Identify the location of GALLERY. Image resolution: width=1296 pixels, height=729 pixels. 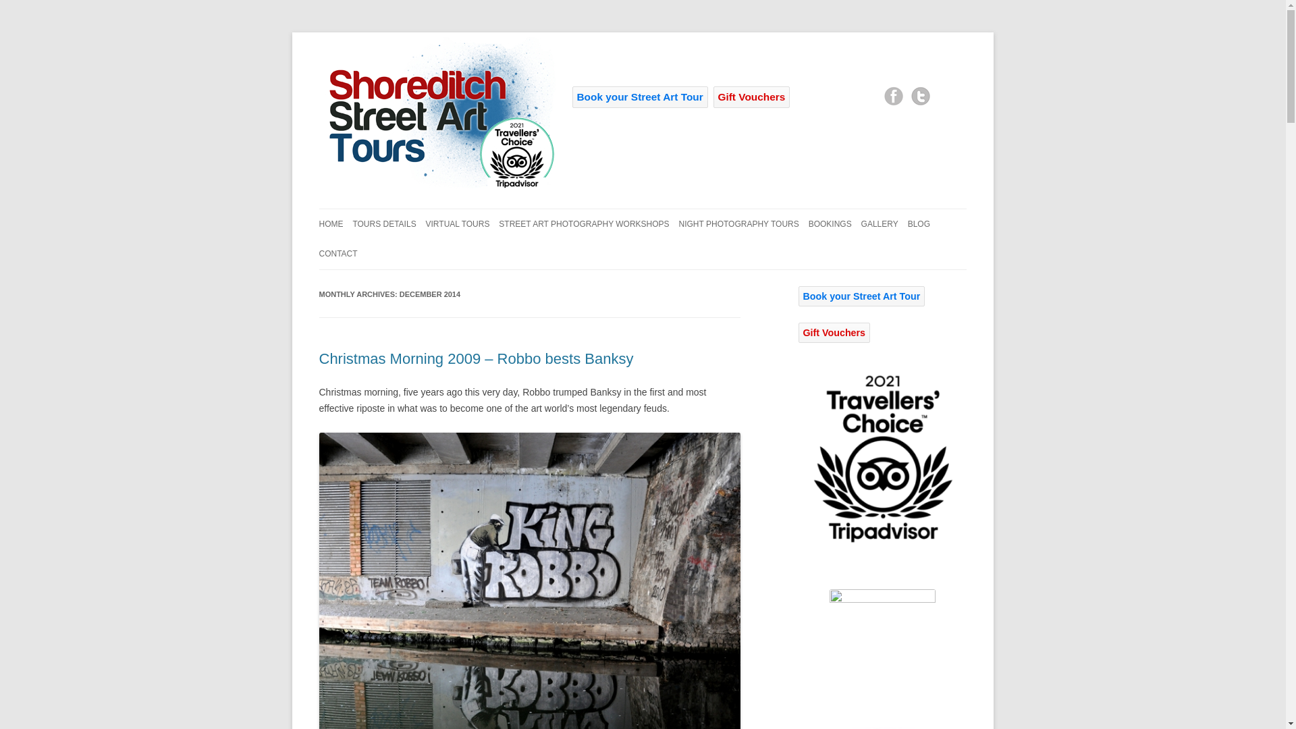
(880, 224).